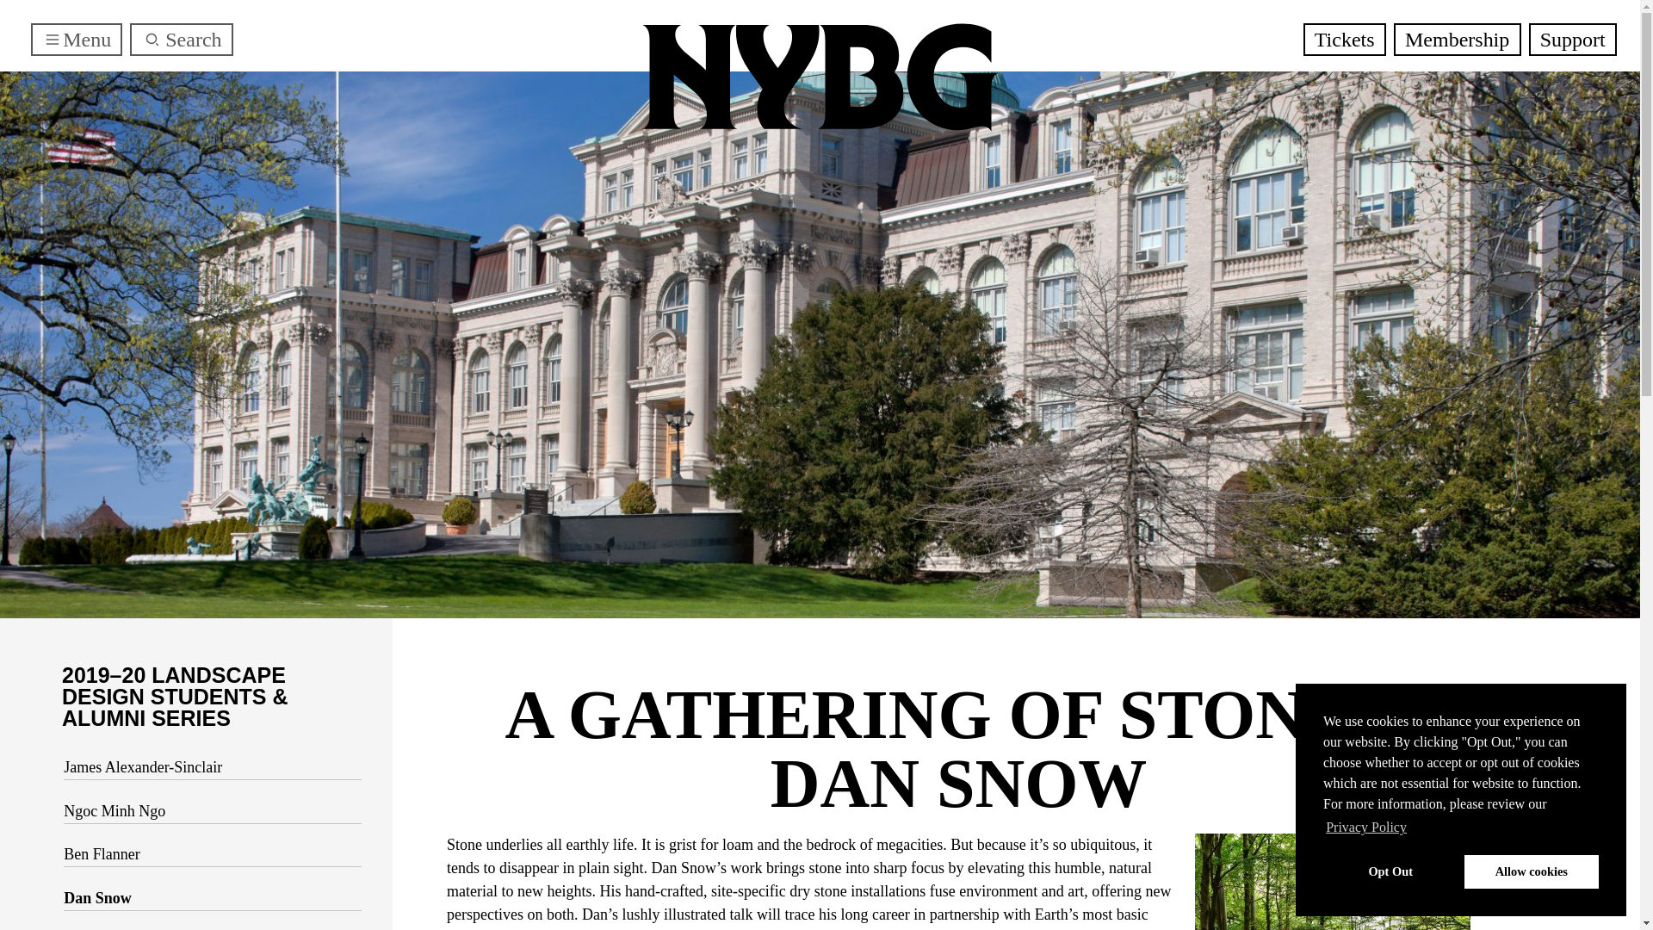 The width and height of the screenshot is (1653, 930). I want to click on Allow cookies, so click(1531, 871).